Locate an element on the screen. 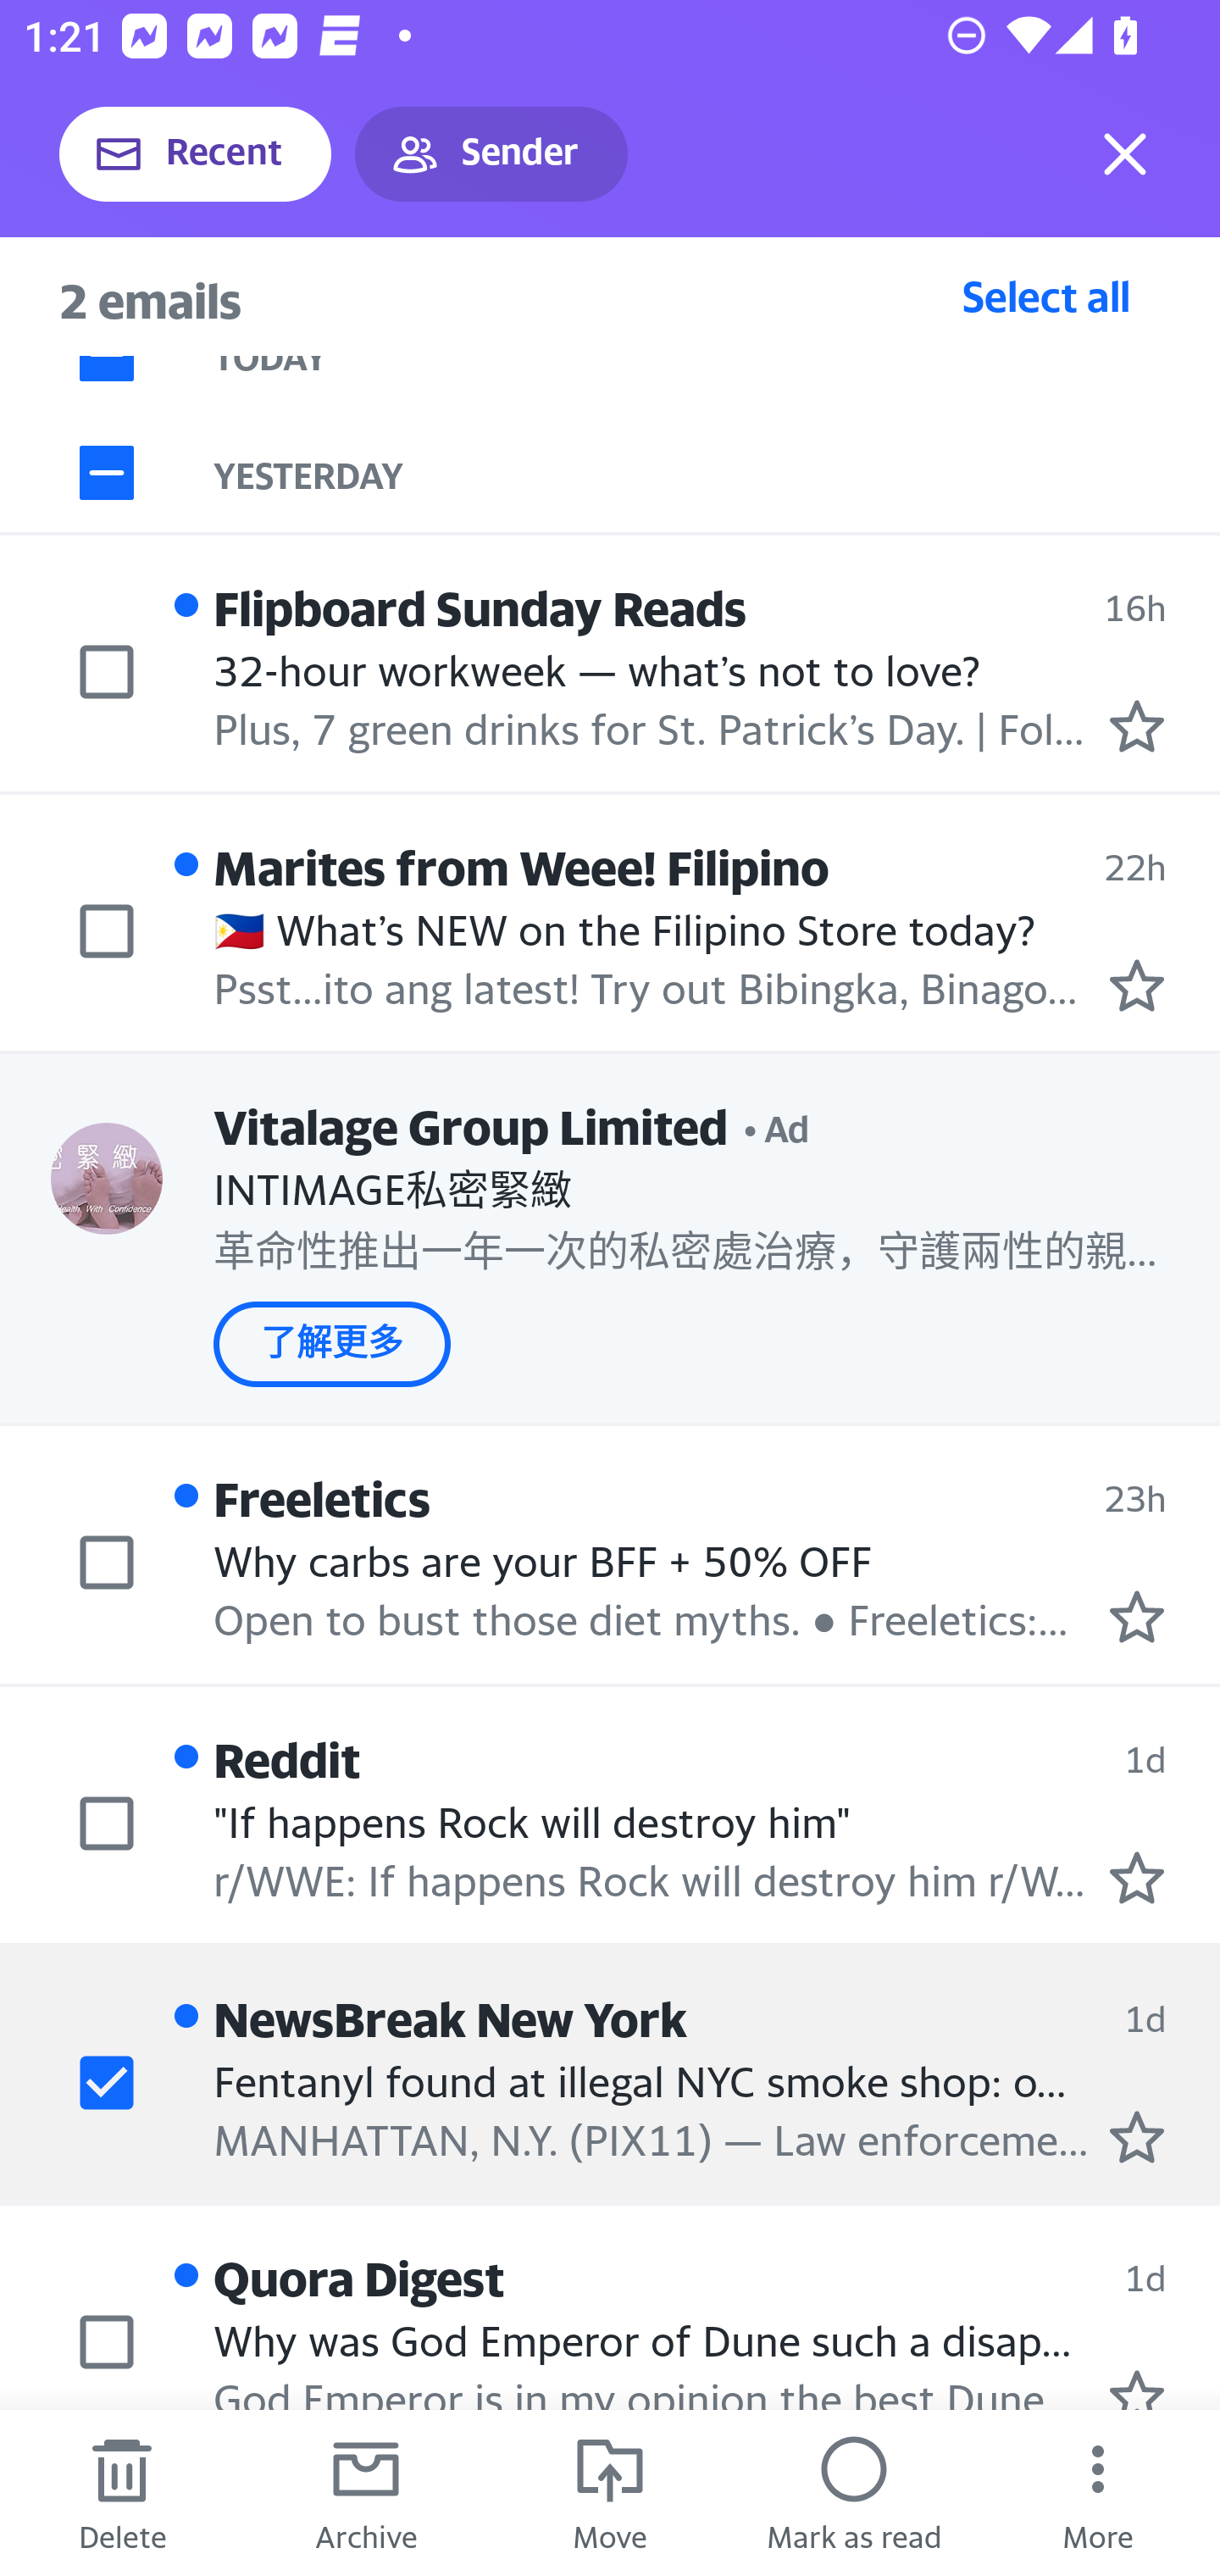  YESTERDAY is located at coordinates (717, 472).